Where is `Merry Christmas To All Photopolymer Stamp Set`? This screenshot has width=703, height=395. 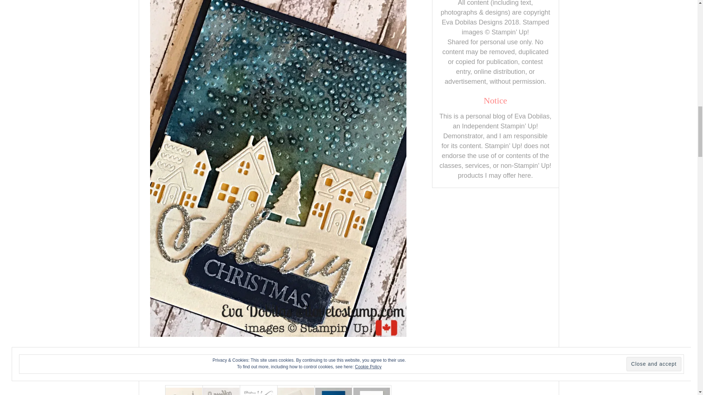 Merry Christmas To All Photopolymer Stamp Set is located at coordinates (258, 391).